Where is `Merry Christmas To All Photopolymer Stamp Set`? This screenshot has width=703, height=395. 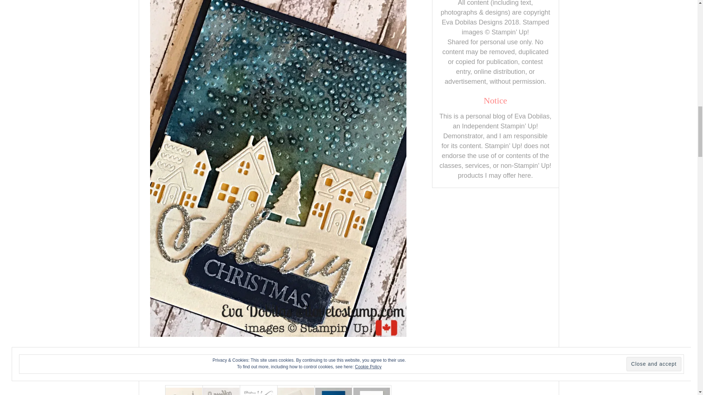 Merry Christmas To All Photopolymer Stamp Set is located at coordinates (258, 391).